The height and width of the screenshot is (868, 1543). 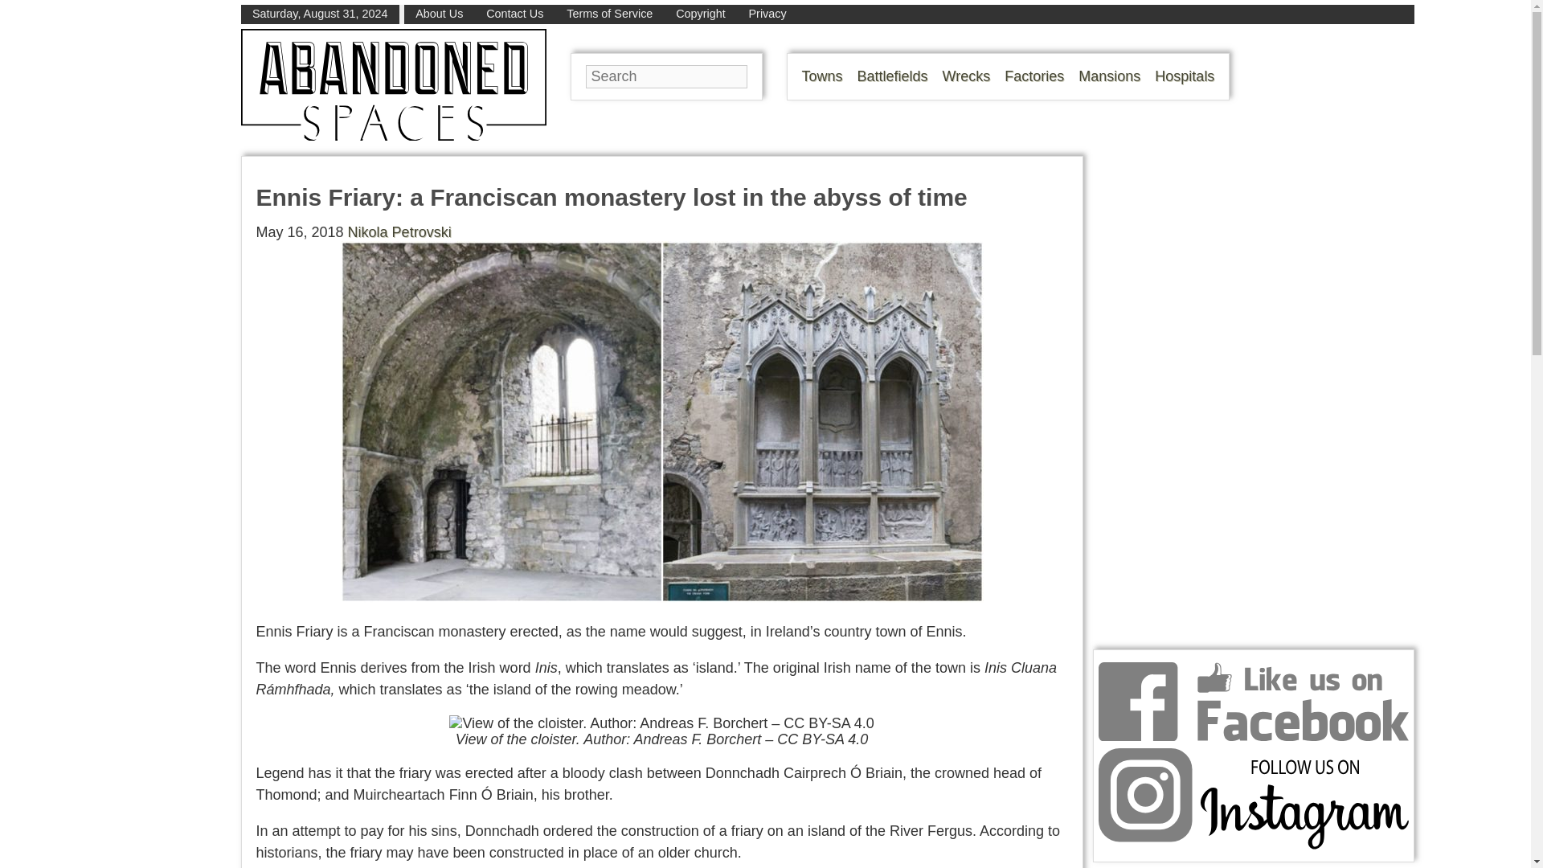 What do you see at coordinates (439, 13) in the screenshot?
I see `About Us` at bounding box center [439, 13].